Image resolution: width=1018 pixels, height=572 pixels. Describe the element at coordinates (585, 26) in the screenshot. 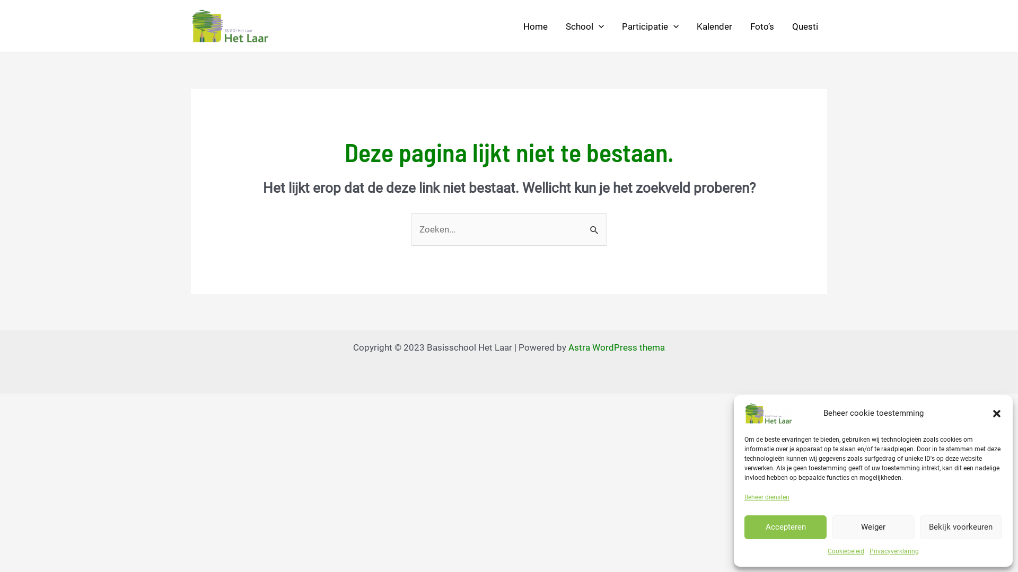

I see `School` at that location.